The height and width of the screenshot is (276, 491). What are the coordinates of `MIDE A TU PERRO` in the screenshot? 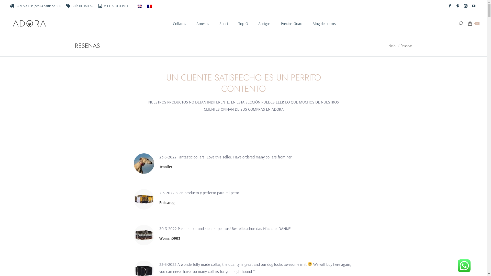 It's located at (113, 6).